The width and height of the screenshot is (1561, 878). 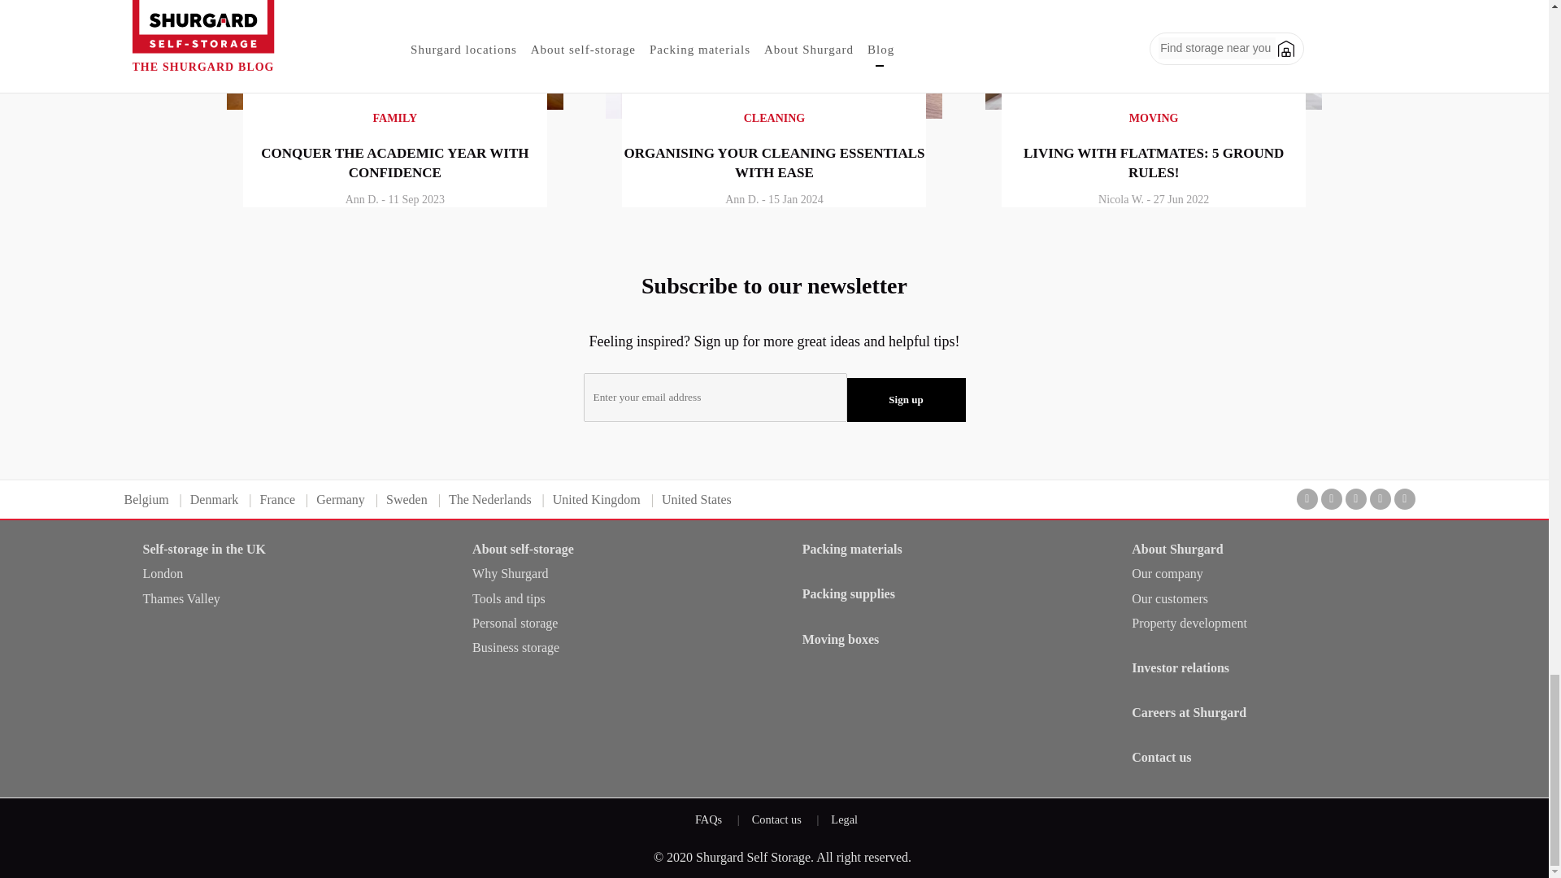 What do you see at coordinates (1405, 499) in the screenshot?
I see `linkedin` at bounding box center [1405, 499].